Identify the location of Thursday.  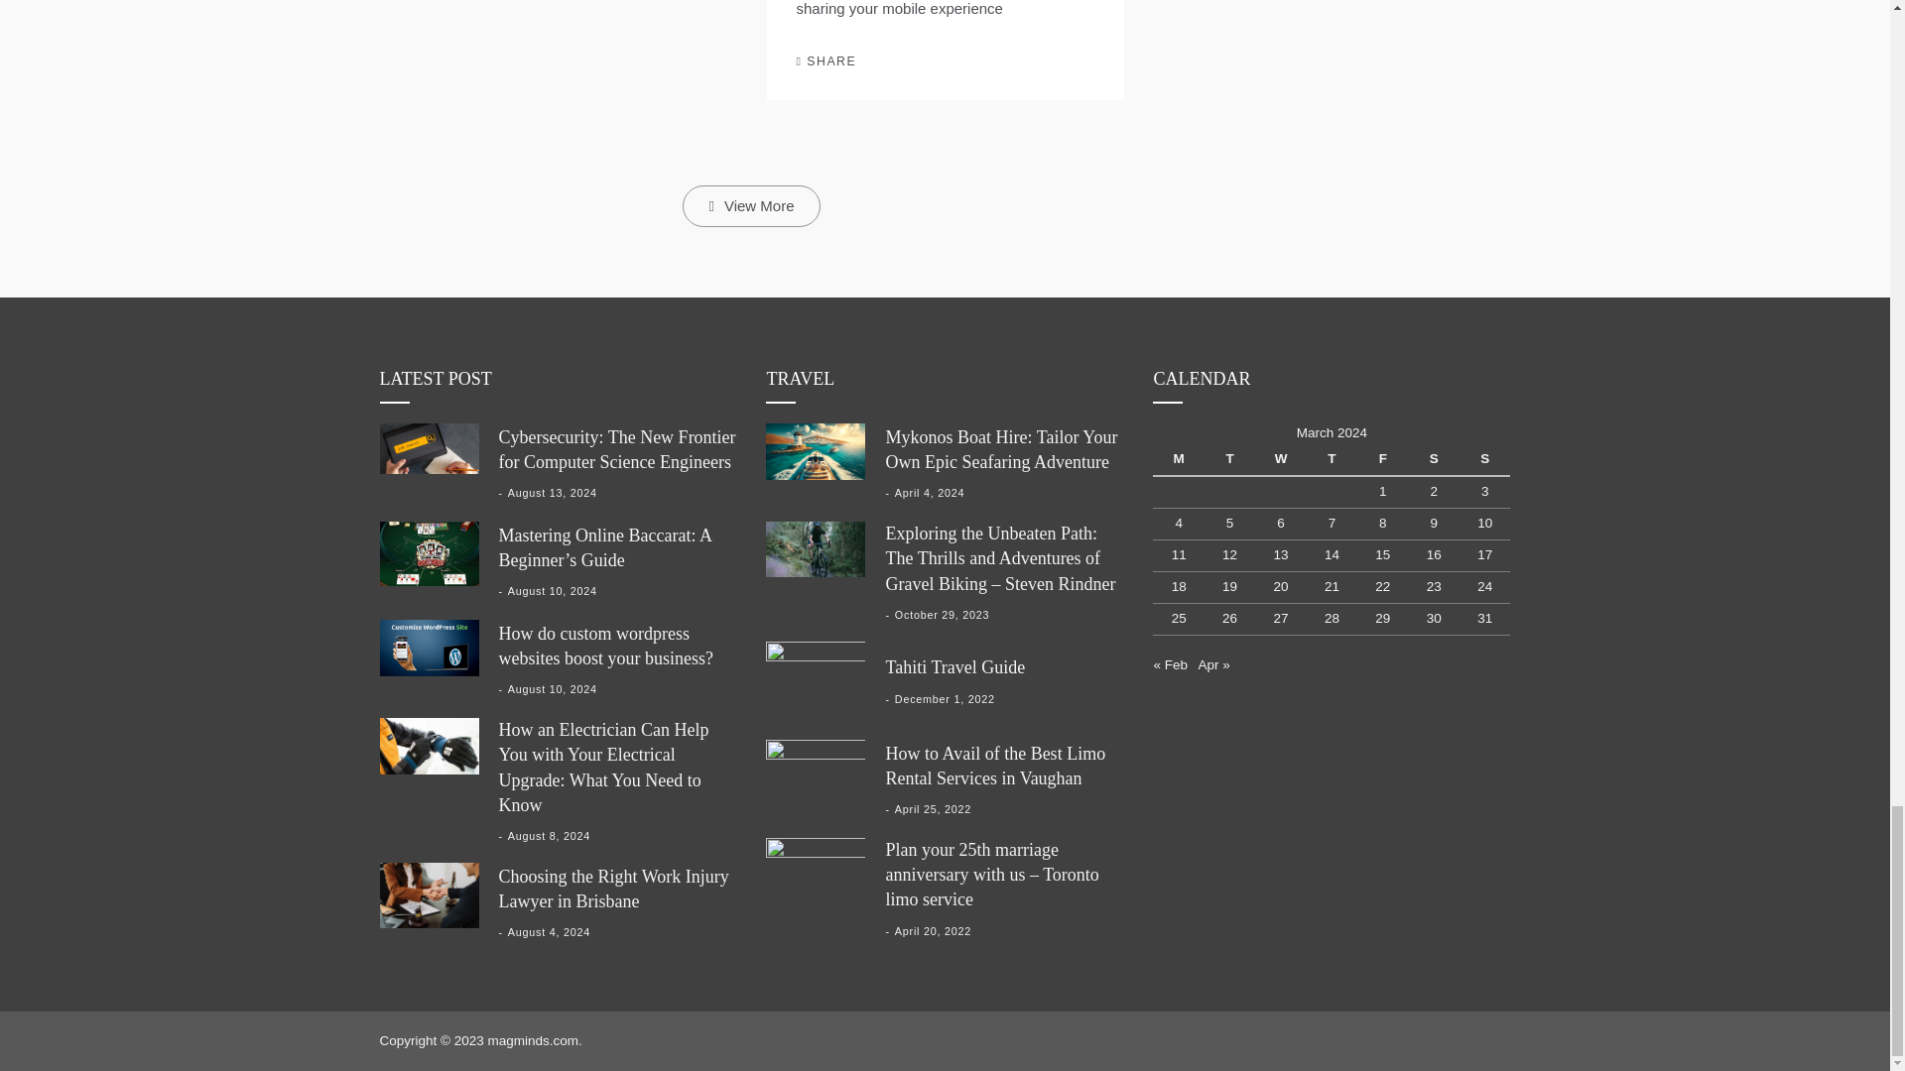
(1332, 459).